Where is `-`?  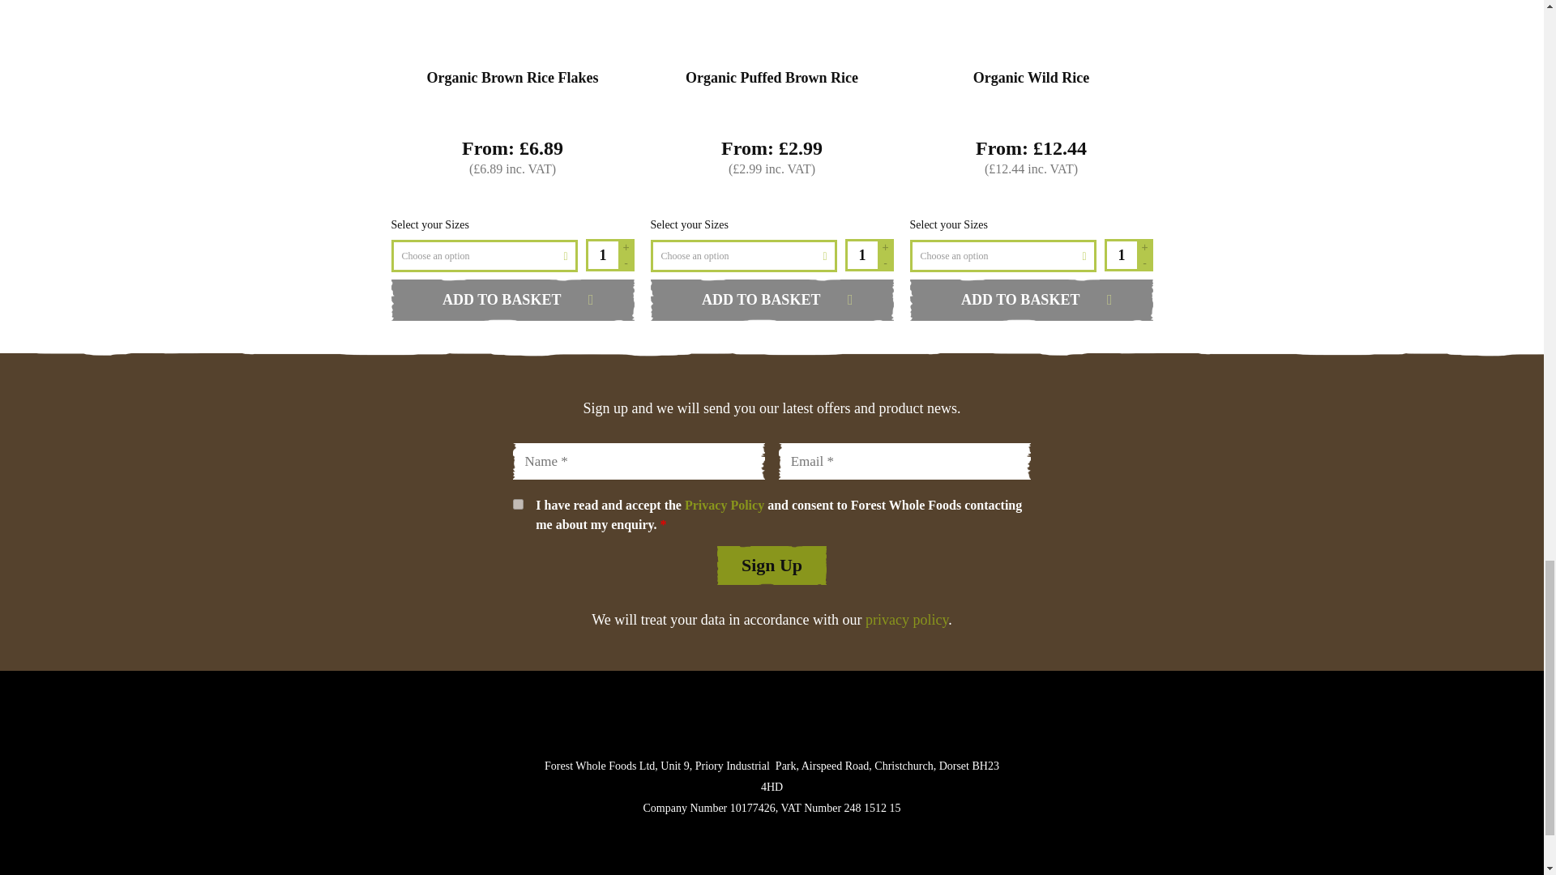 - is located at coordinates (626, 262).